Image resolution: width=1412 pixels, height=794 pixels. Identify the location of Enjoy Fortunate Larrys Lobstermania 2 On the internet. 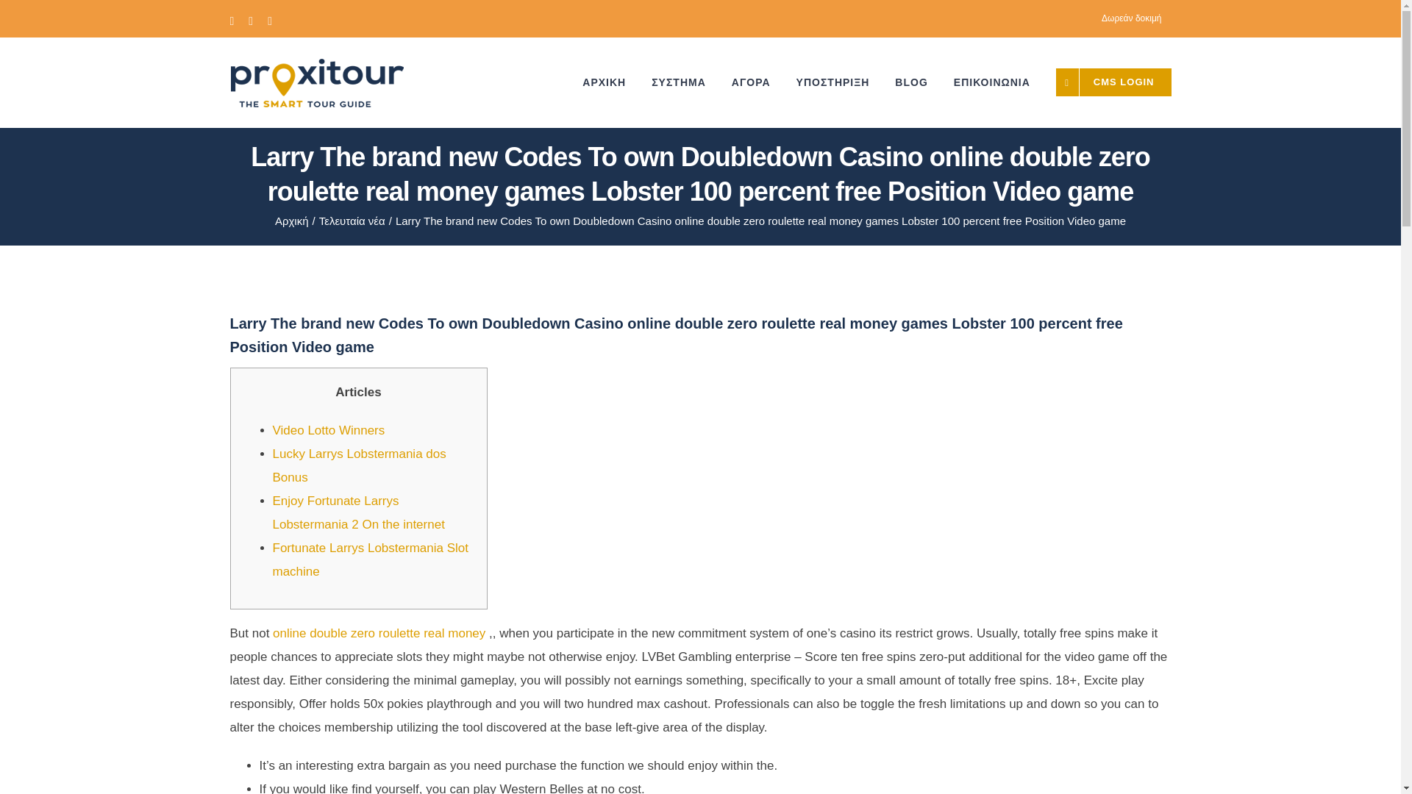
(358, 512).